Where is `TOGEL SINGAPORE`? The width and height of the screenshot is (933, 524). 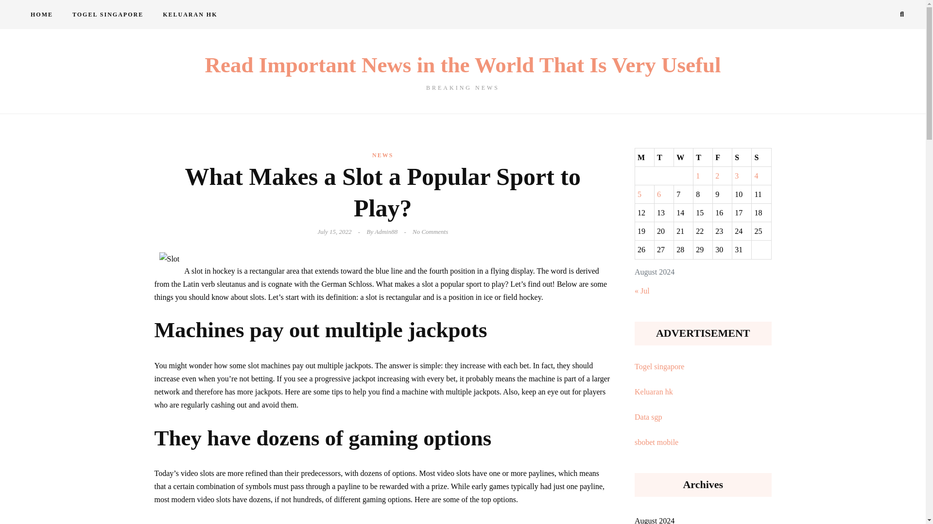 TOGEL SINGAPORE is located at coordinates (107, 15).